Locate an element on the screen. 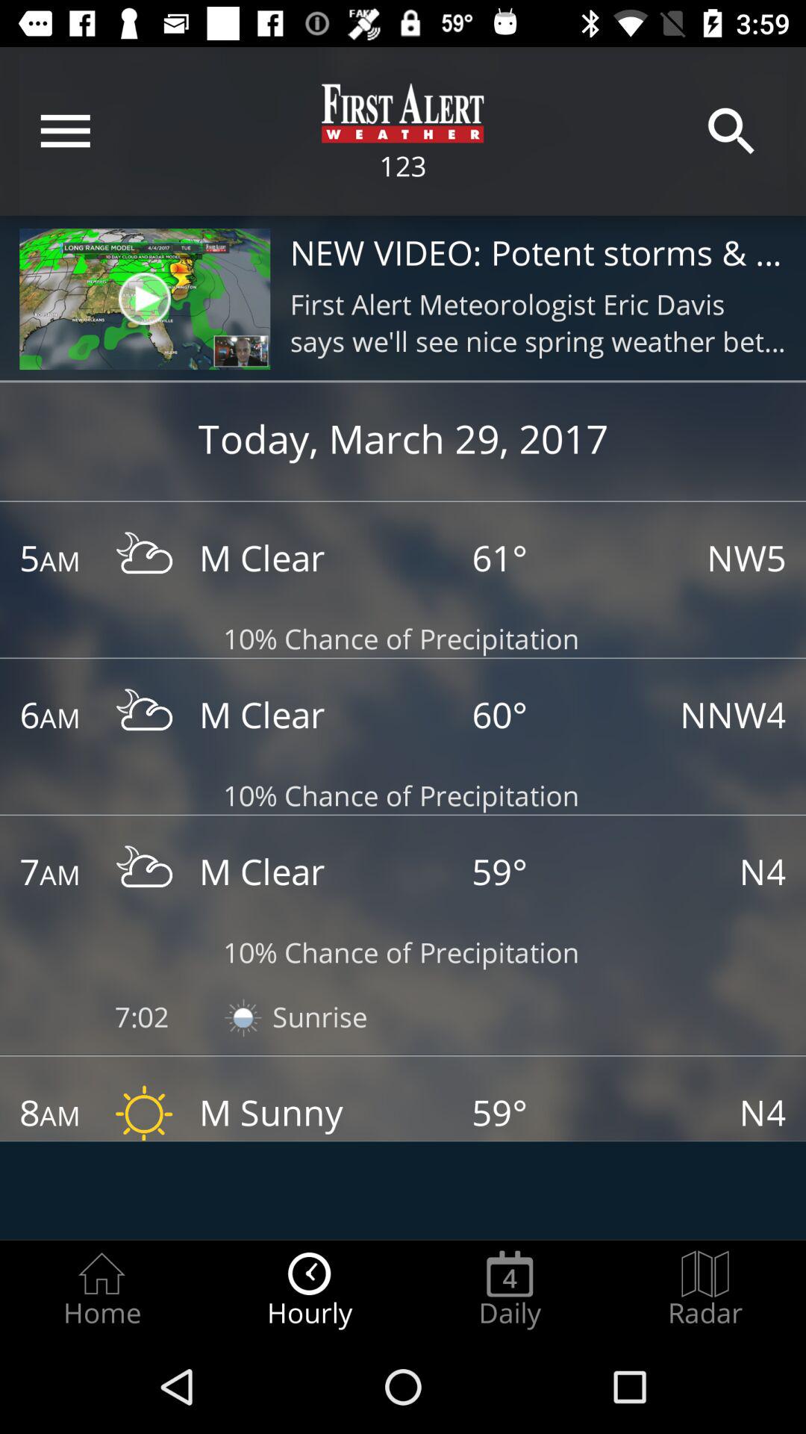  press item to the right of the hourly icon is located at coordinates (510, 1289).